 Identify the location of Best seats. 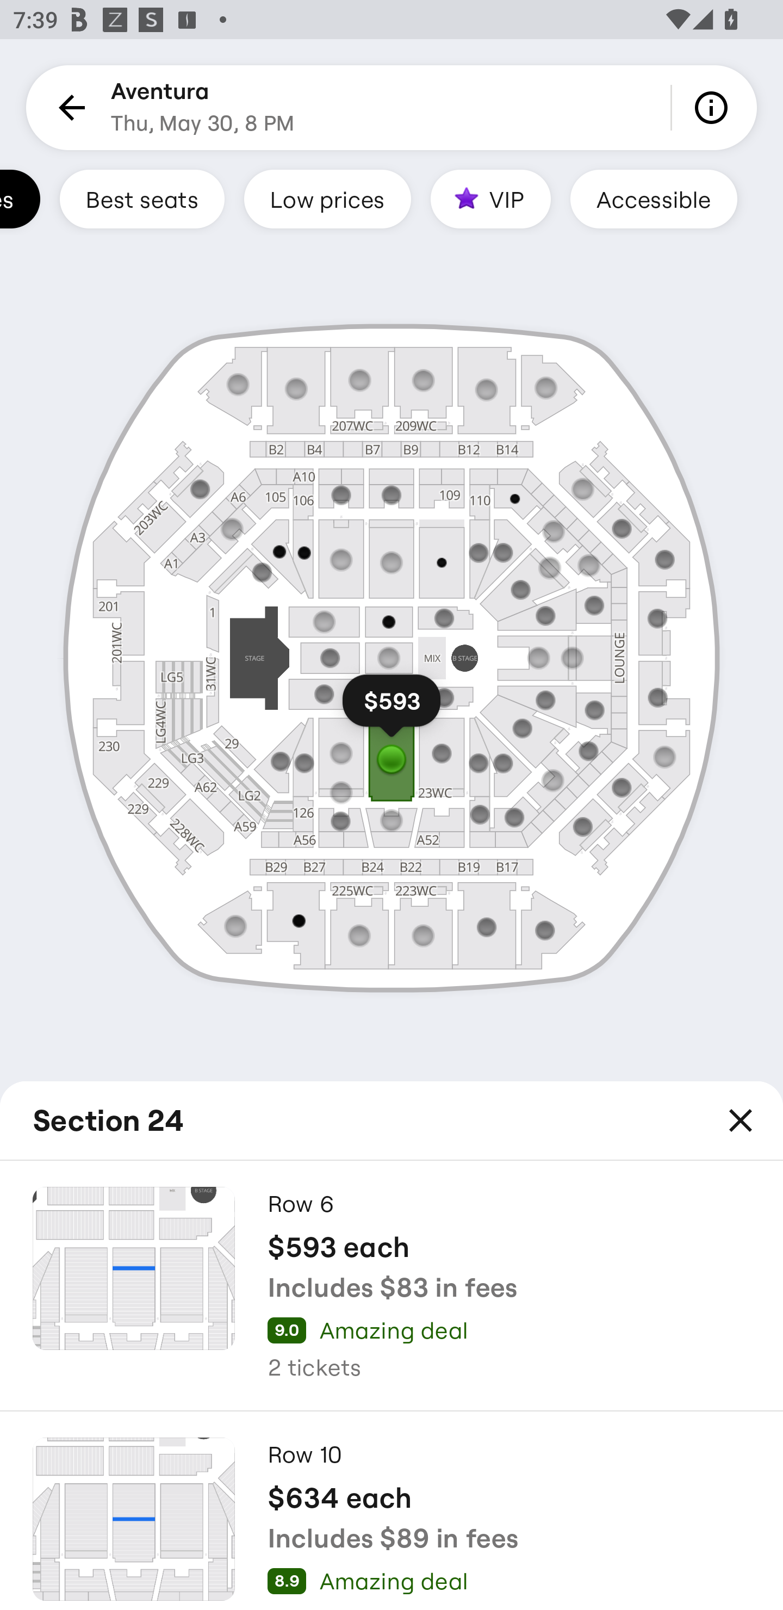
(142, 199).